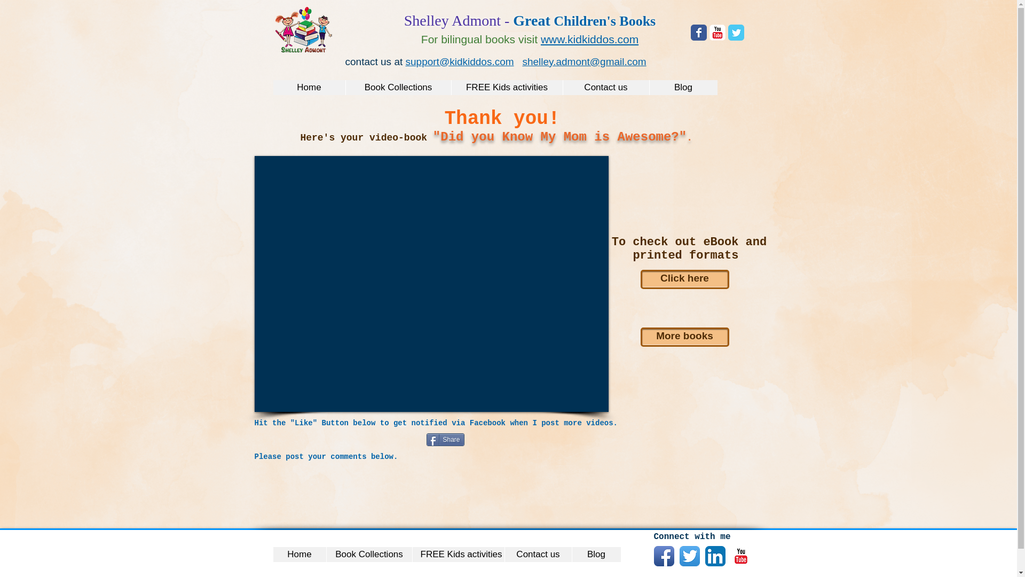 The width and height of the screenshot is (1025, 577). Describe the element at coordinates (299, 554) in the screenshot. I see `Home` at that location.